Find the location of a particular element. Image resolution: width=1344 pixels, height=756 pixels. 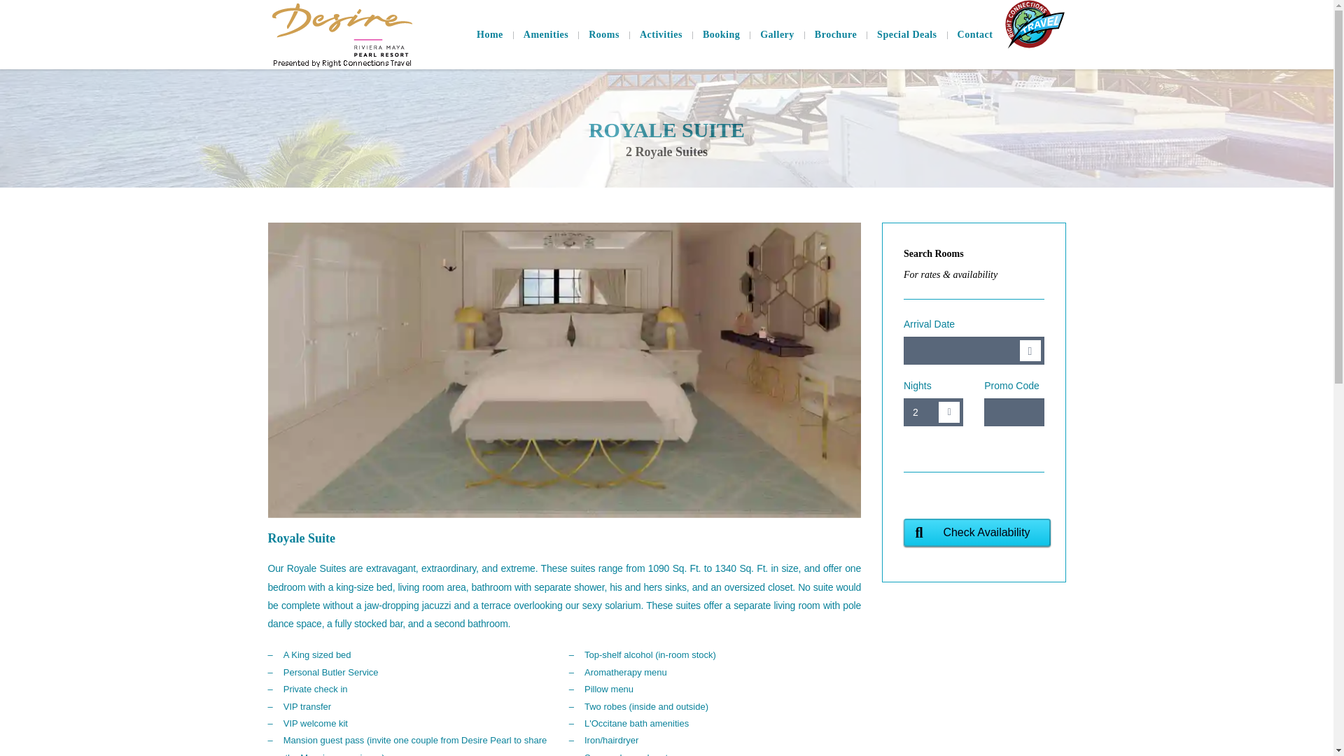

2 is located at coordinates (933, 412).